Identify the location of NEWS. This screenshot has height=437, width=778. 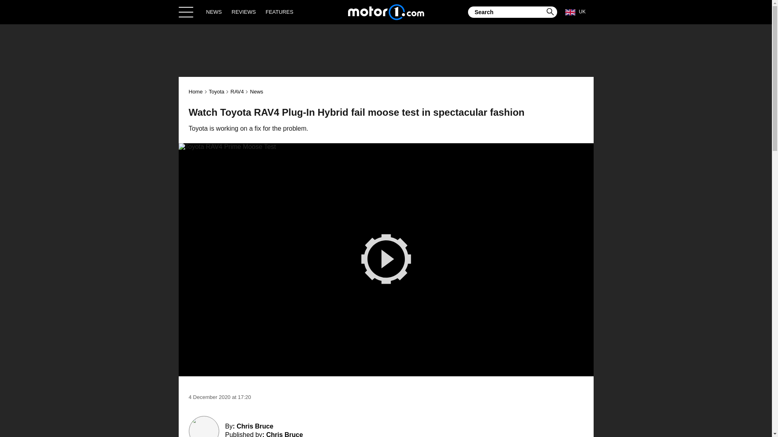
(214, 12).